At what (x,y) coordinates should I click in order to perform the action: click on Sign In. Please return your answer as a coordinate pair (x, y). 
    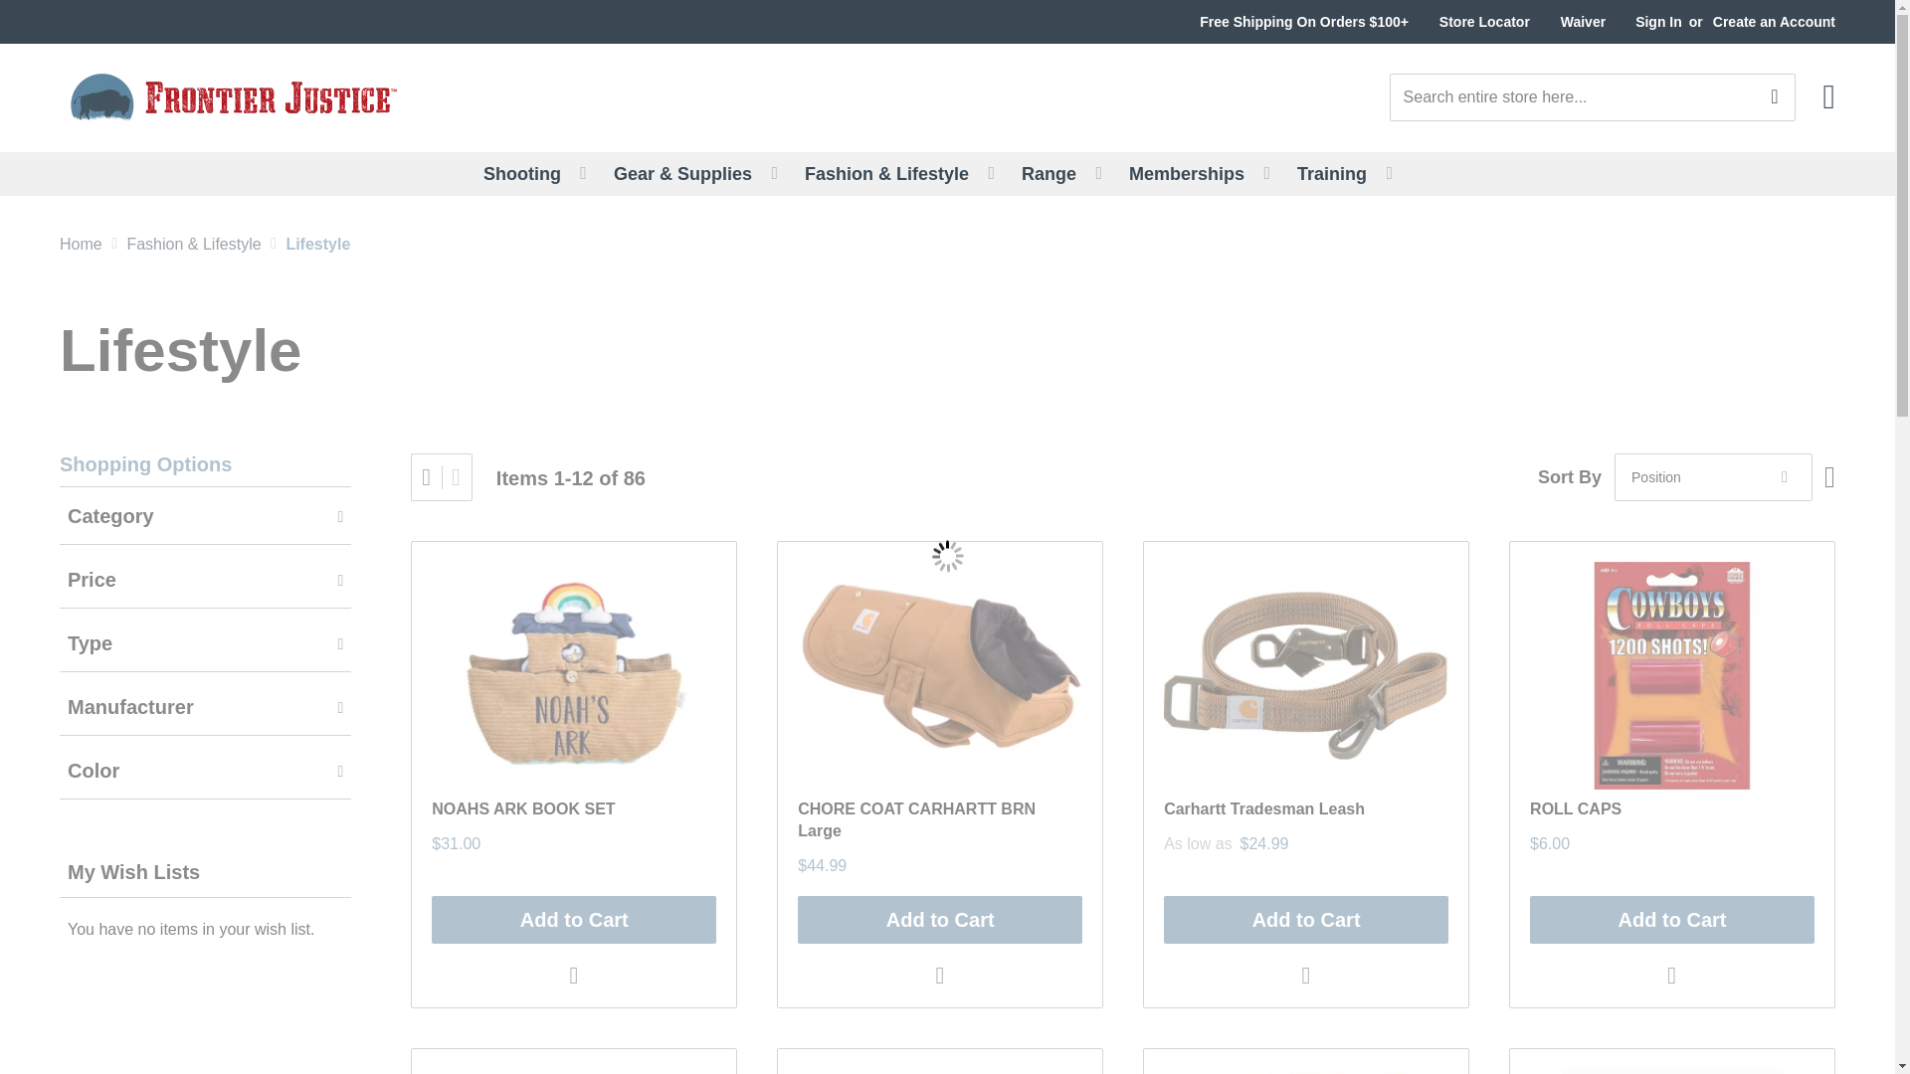
    Looking at the image, I should click on (1658, 22).